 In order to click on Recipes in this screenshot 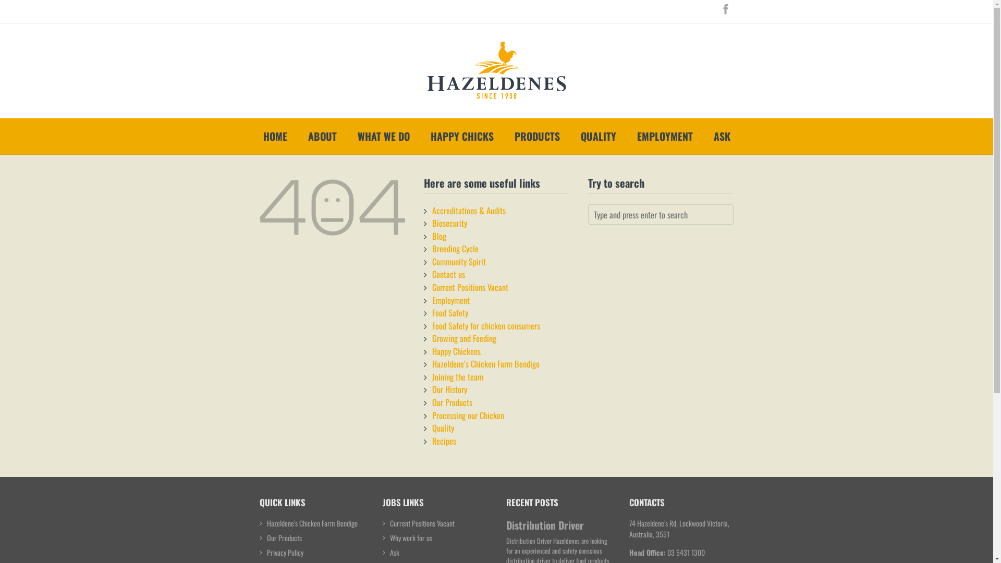, I will do `click(444, 441)`.